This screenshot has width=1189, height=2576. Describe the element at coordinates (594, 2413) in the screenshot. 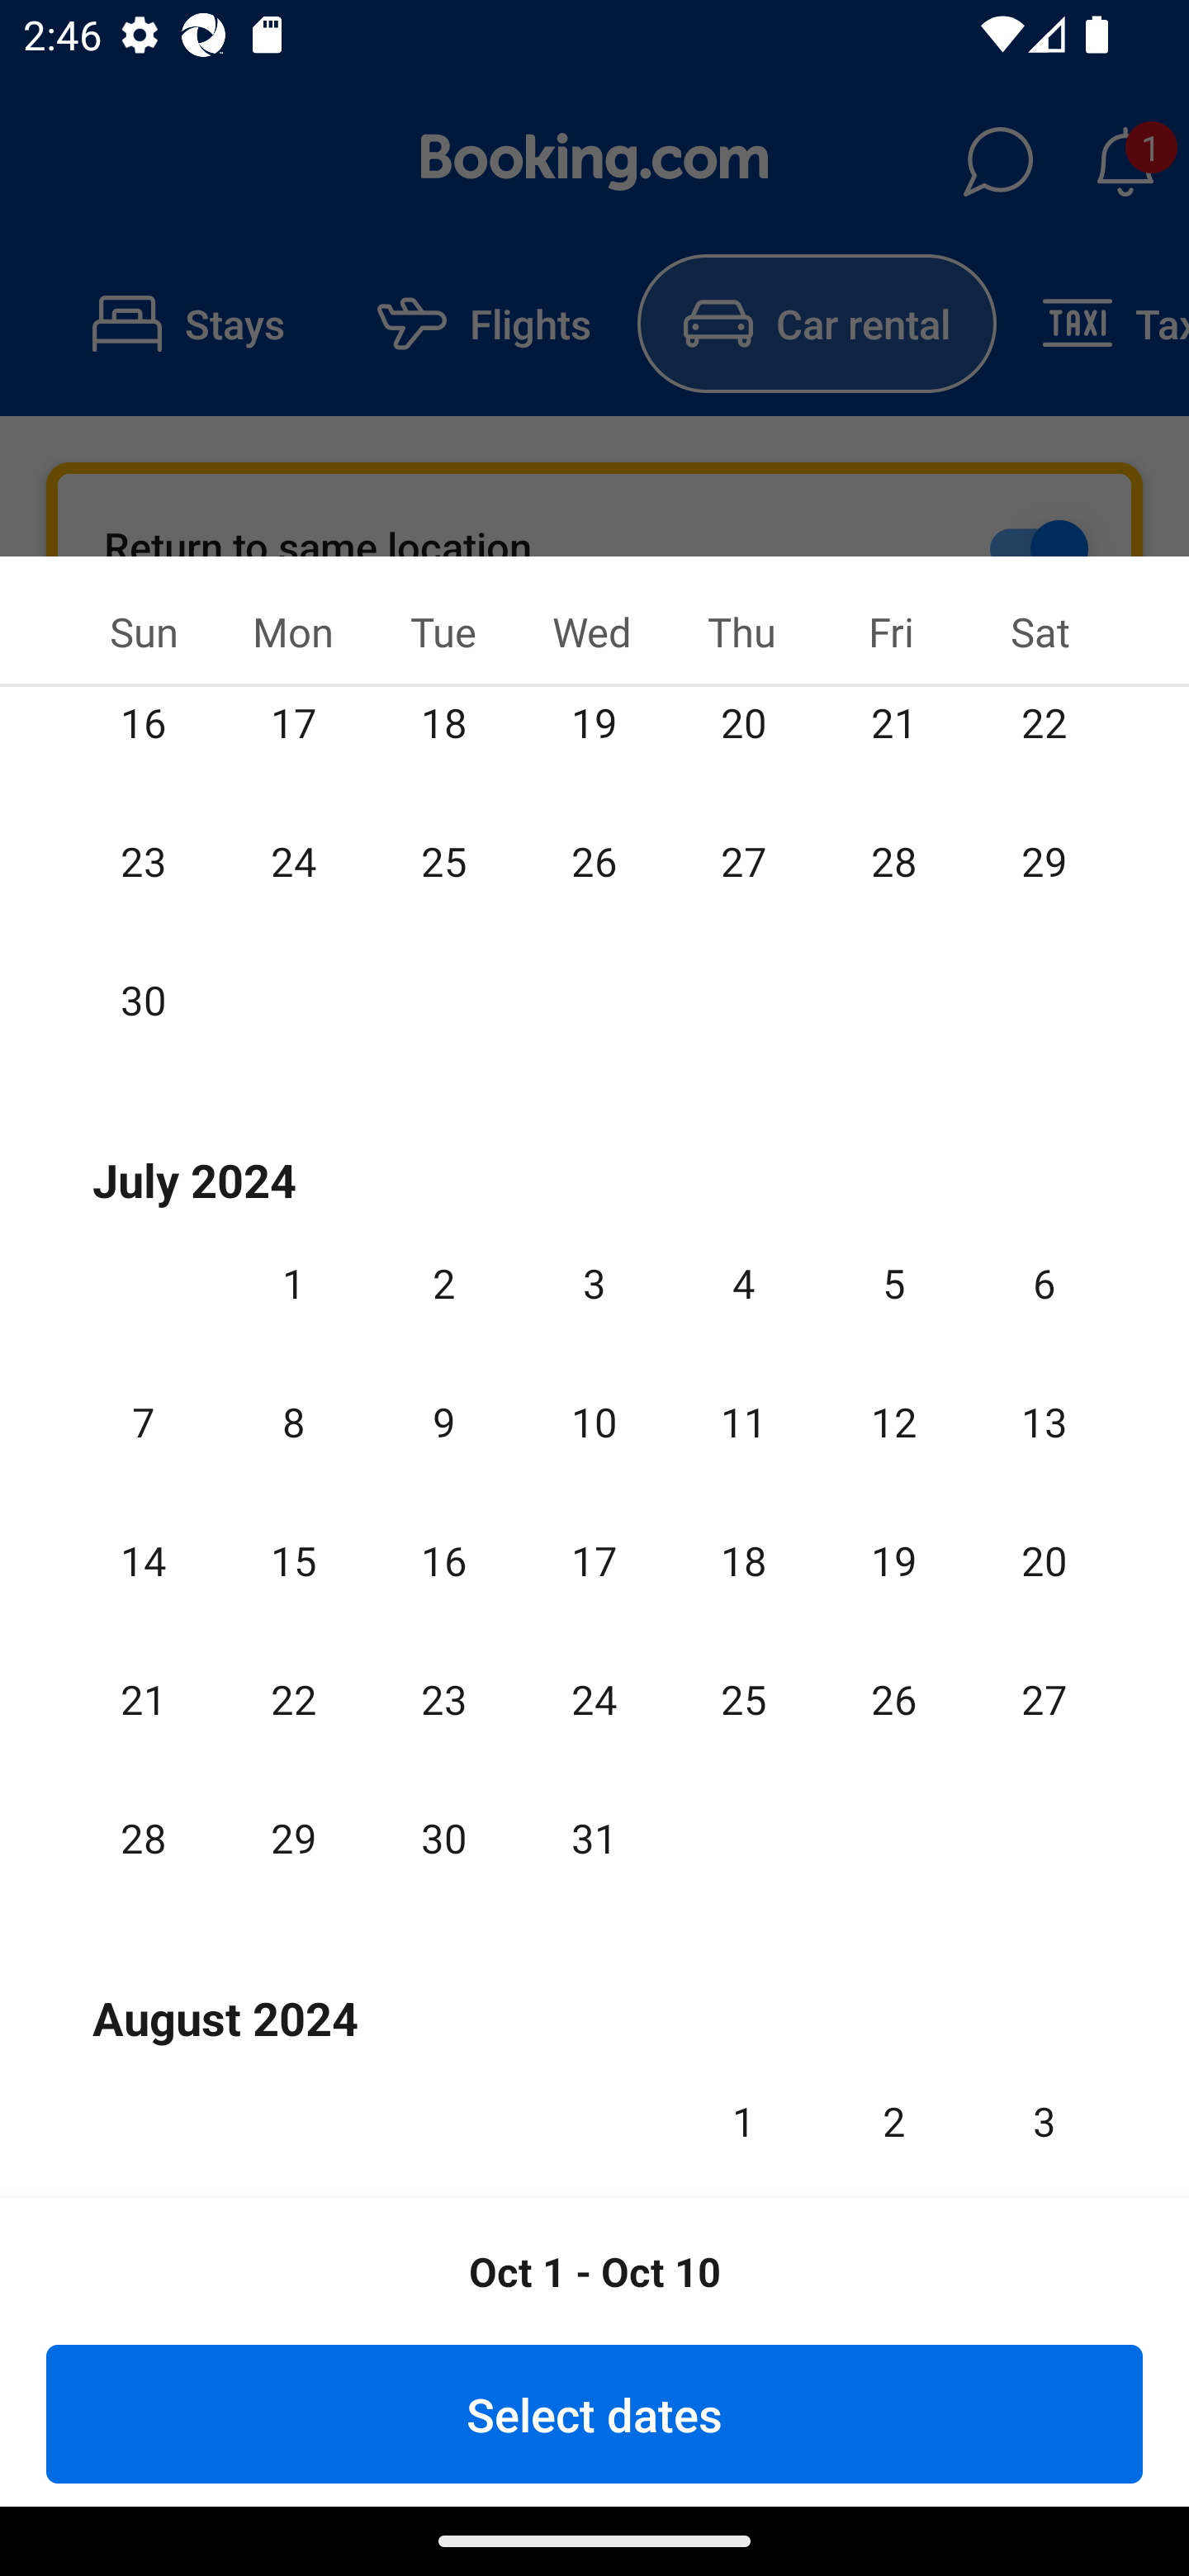

I see `Select dates` at that location.